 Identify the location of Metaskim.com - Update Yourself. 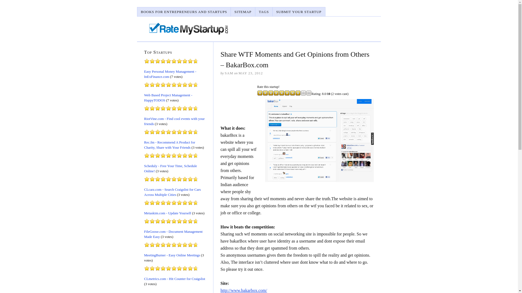
(167, 213).